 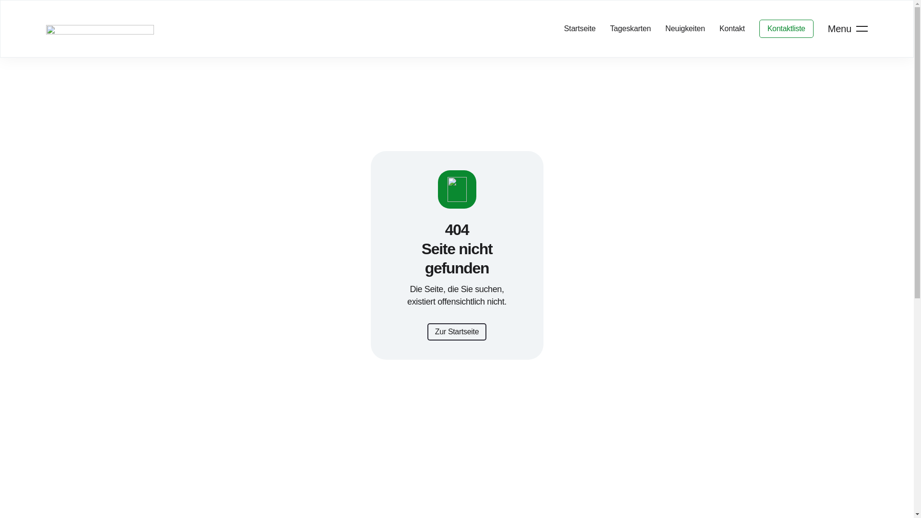 What do you see at coordinates (457, 332) in the screenshot?
I see `Zur Startseite` at bounding box center [457, 332].